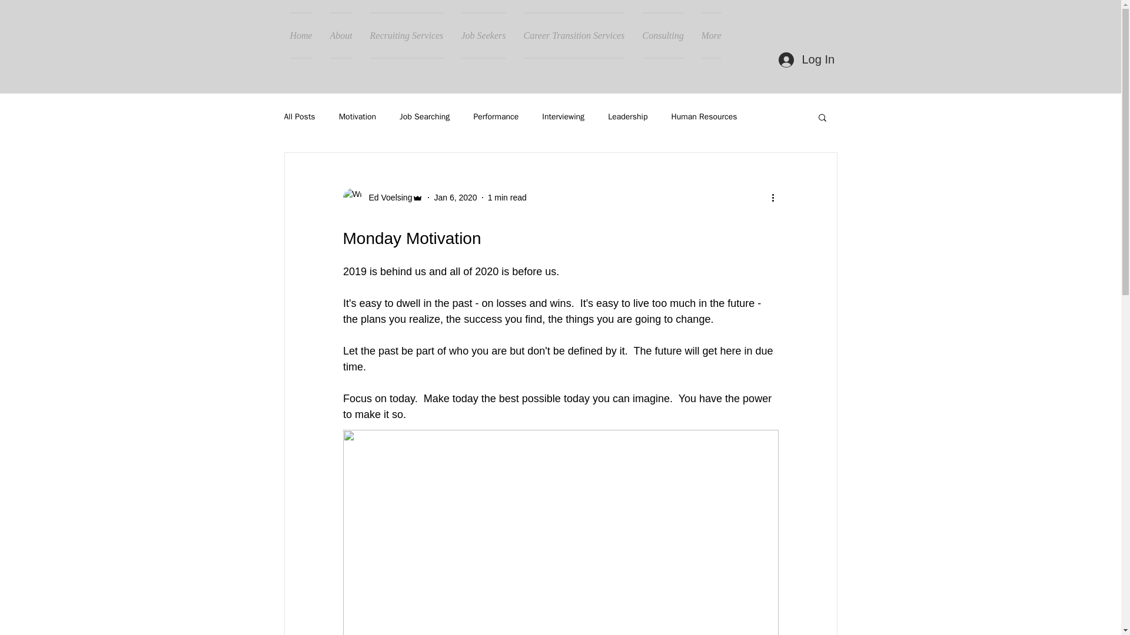 The height and width of the screenshot is (635, 1130). I want to click on All Posts, so click(299, 117).